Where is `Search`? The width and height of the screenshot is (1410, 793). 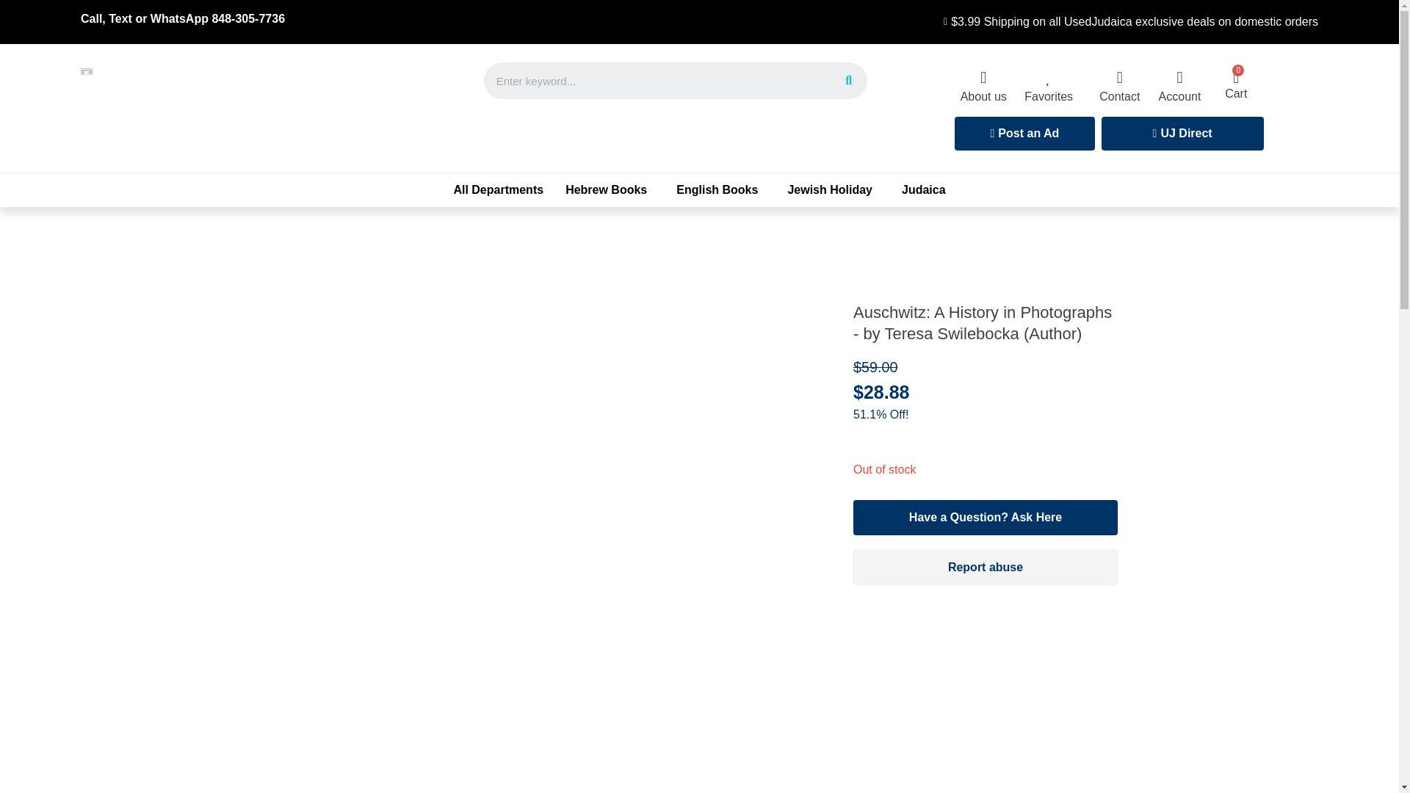 Search is located at coordinates (657, 81).